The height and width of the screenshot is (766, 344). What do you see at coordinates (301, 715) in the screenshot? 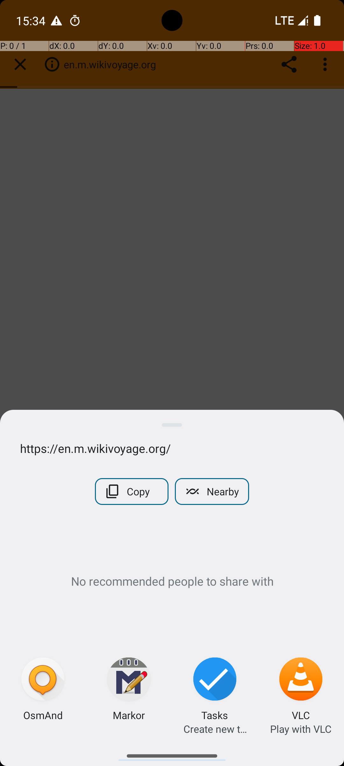
I see `VLC` at bounding box center [301, 715].